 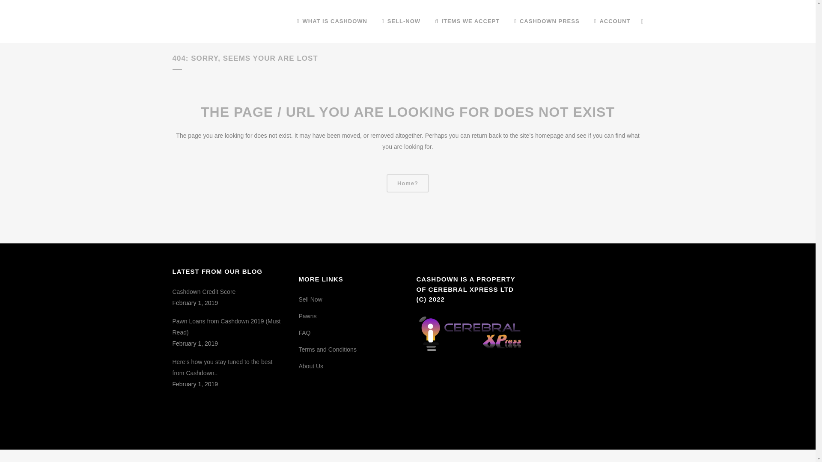 What do you see at coordinates (228, 292) in the screenshot?
I see `Cashdown Credit Score` at bounding box center [228, 292].